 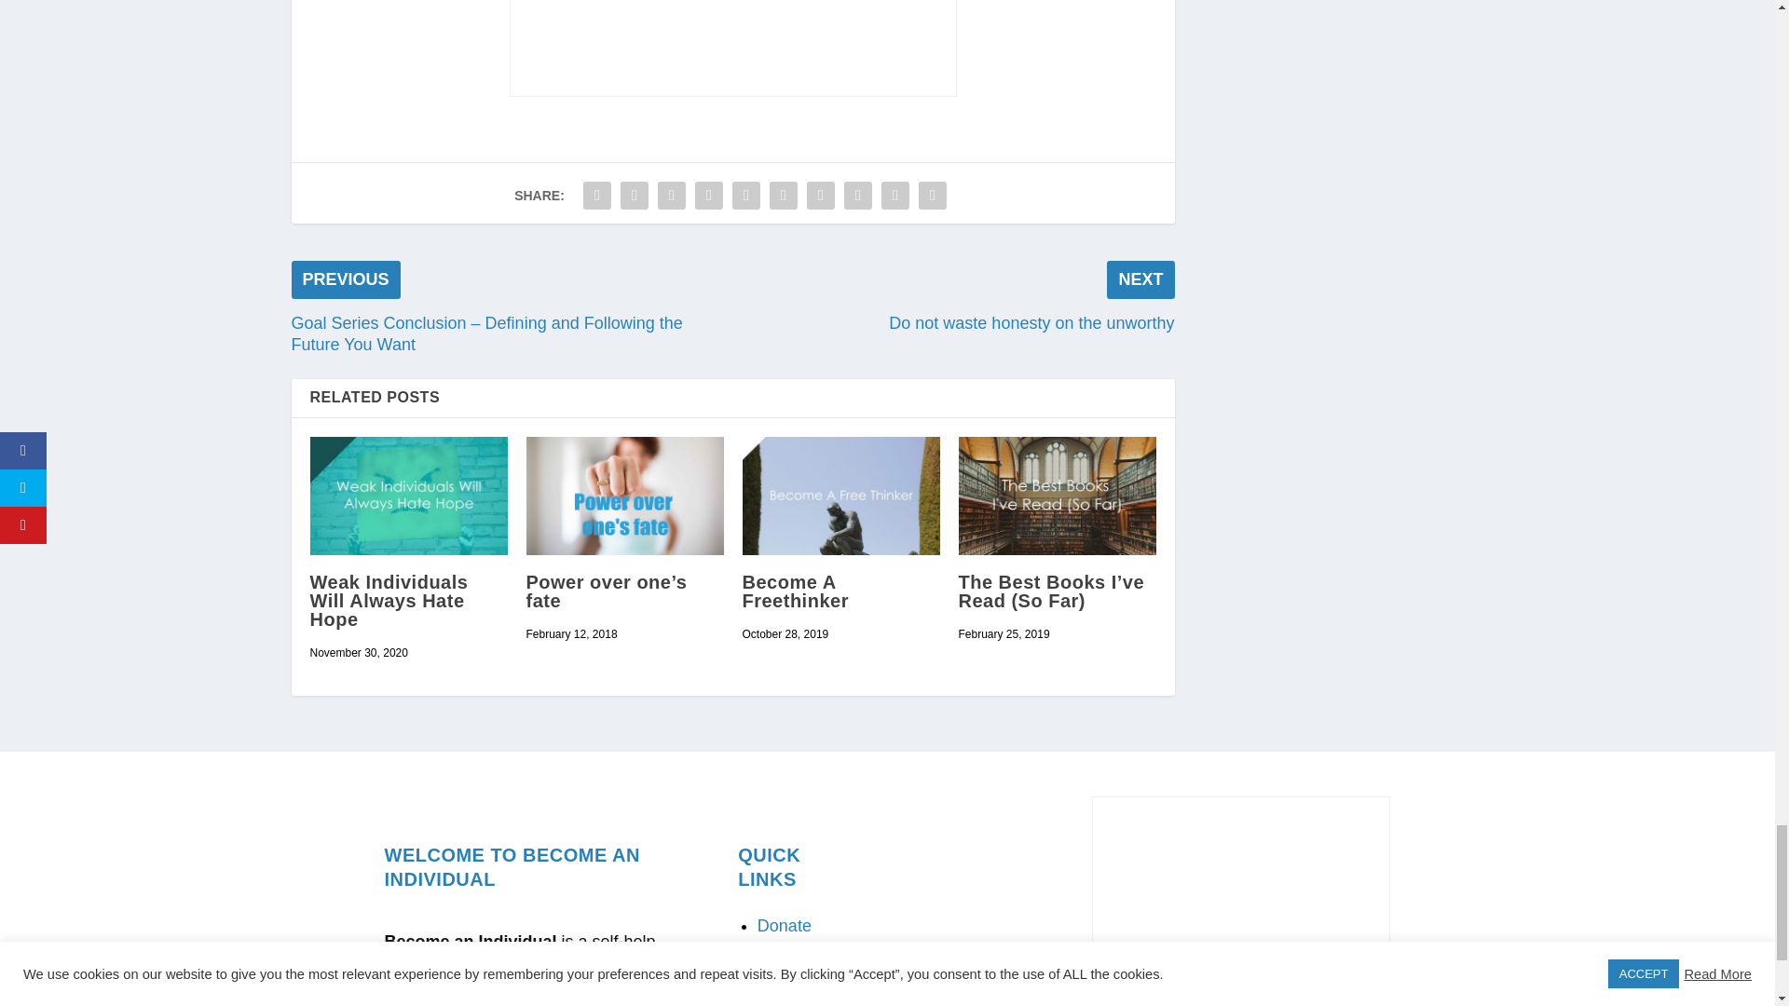 What do you see at coordinates (634, 196) in the screenshot?
I see `Share "Create the best narratives" via Twitter` at bounding box center [634, 196].